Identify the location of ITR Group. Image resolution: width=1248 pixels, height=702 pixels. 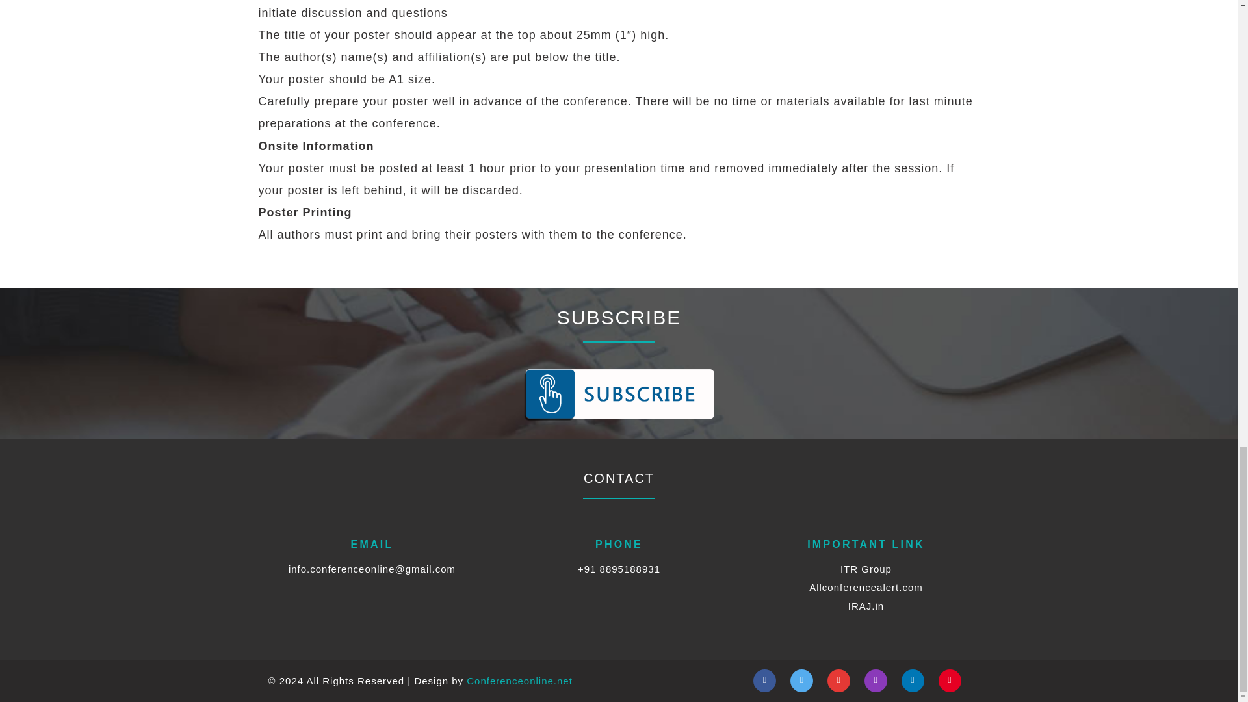
(866, 569).